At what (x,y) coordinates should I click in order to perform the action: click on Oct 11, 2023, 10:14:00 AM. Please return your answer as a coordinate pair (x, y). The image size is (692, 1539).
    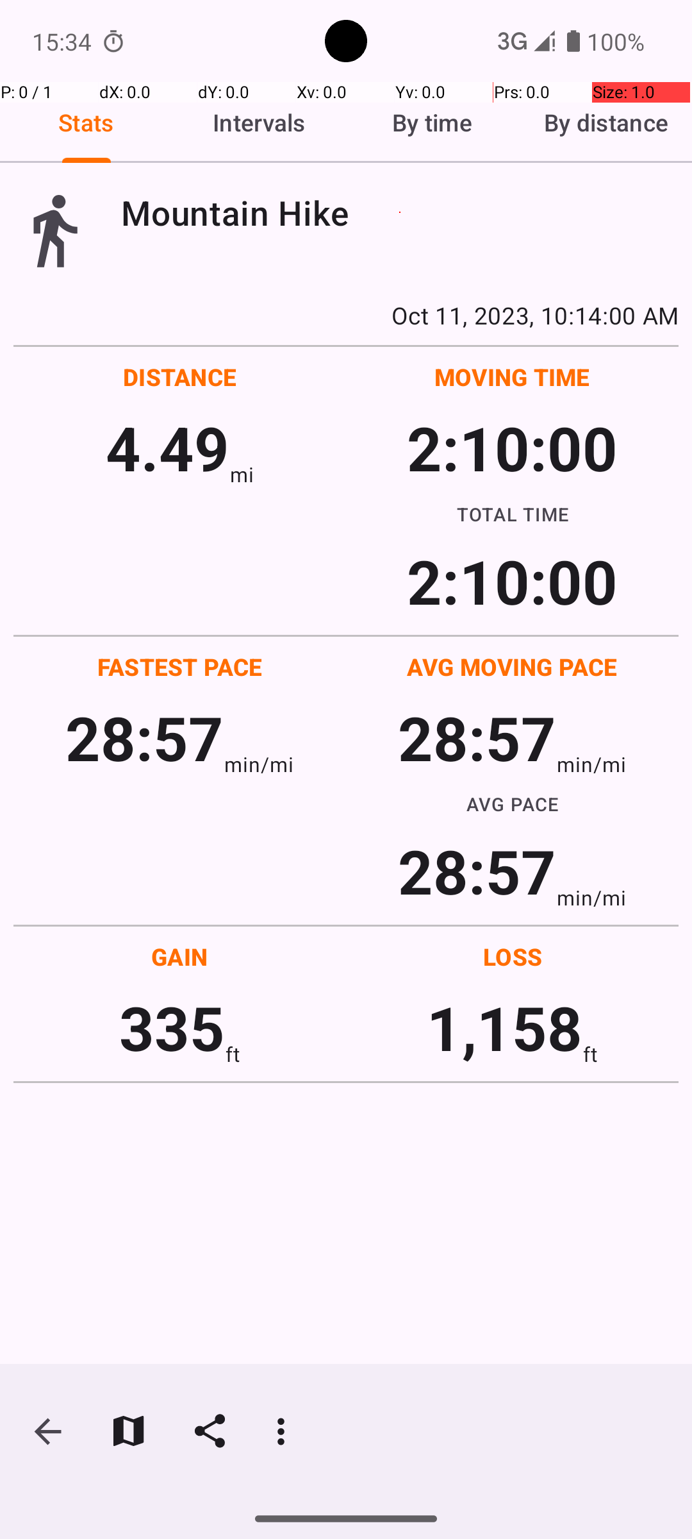
    Looking at the image, I should click on (346, 315).